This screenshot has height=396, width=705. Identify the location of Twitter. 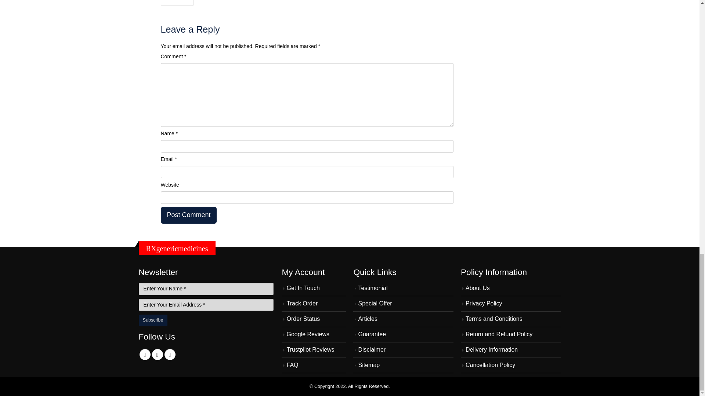
(157, 354).